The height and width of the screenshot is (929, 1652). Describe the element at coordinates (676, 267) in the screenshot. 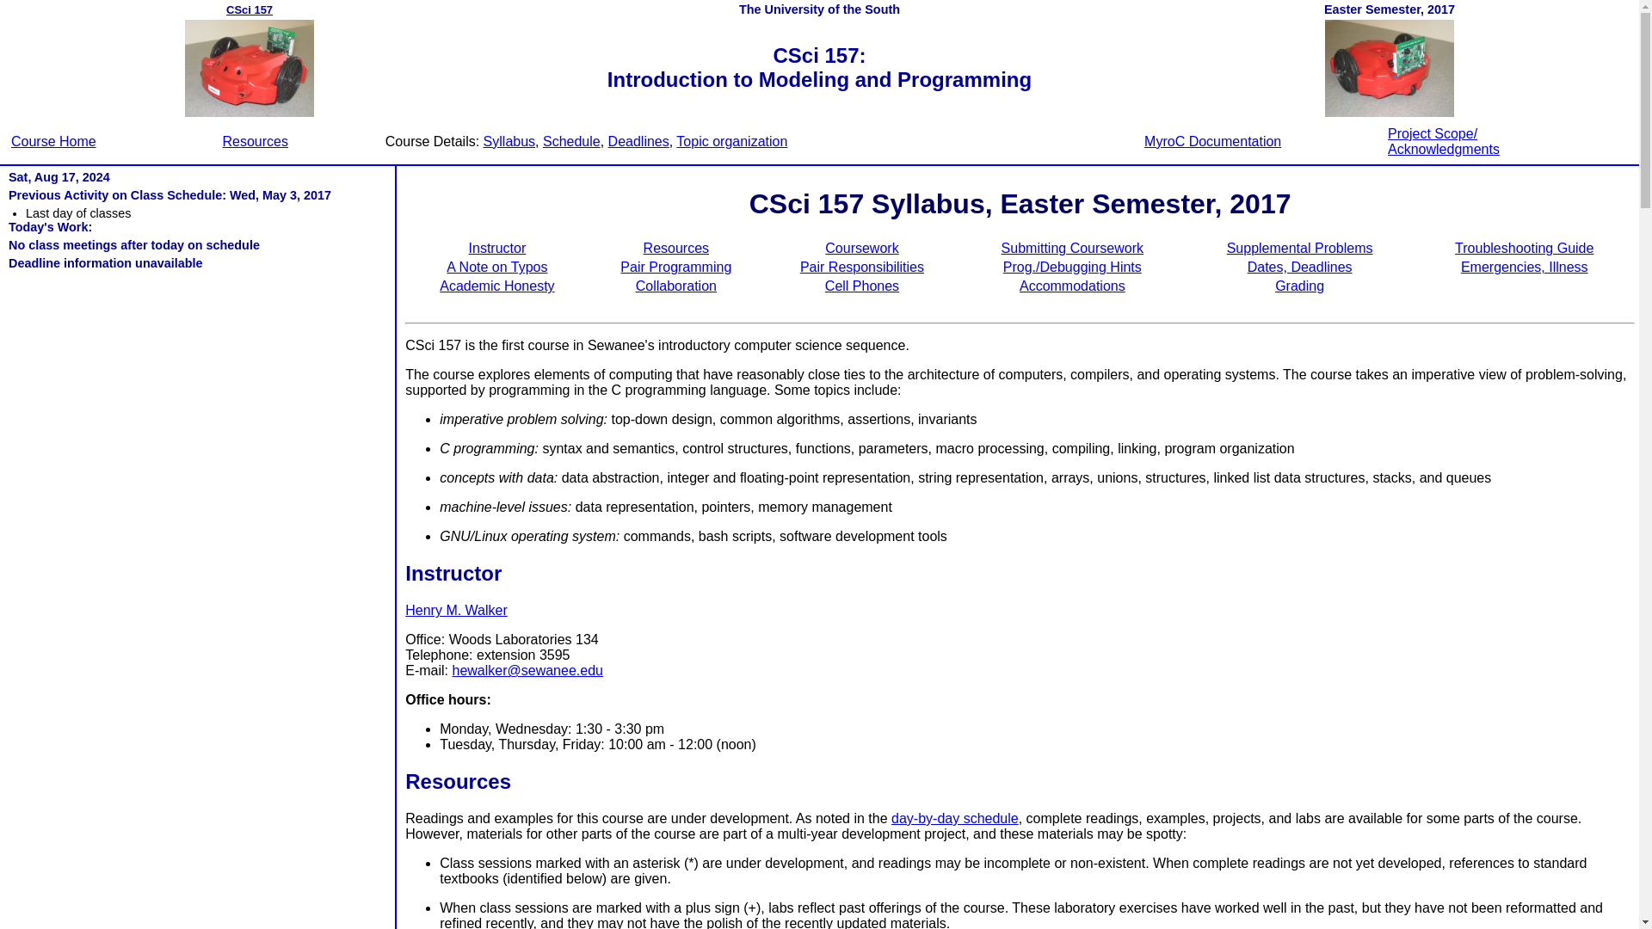

I see `Pair Programming` at that location.